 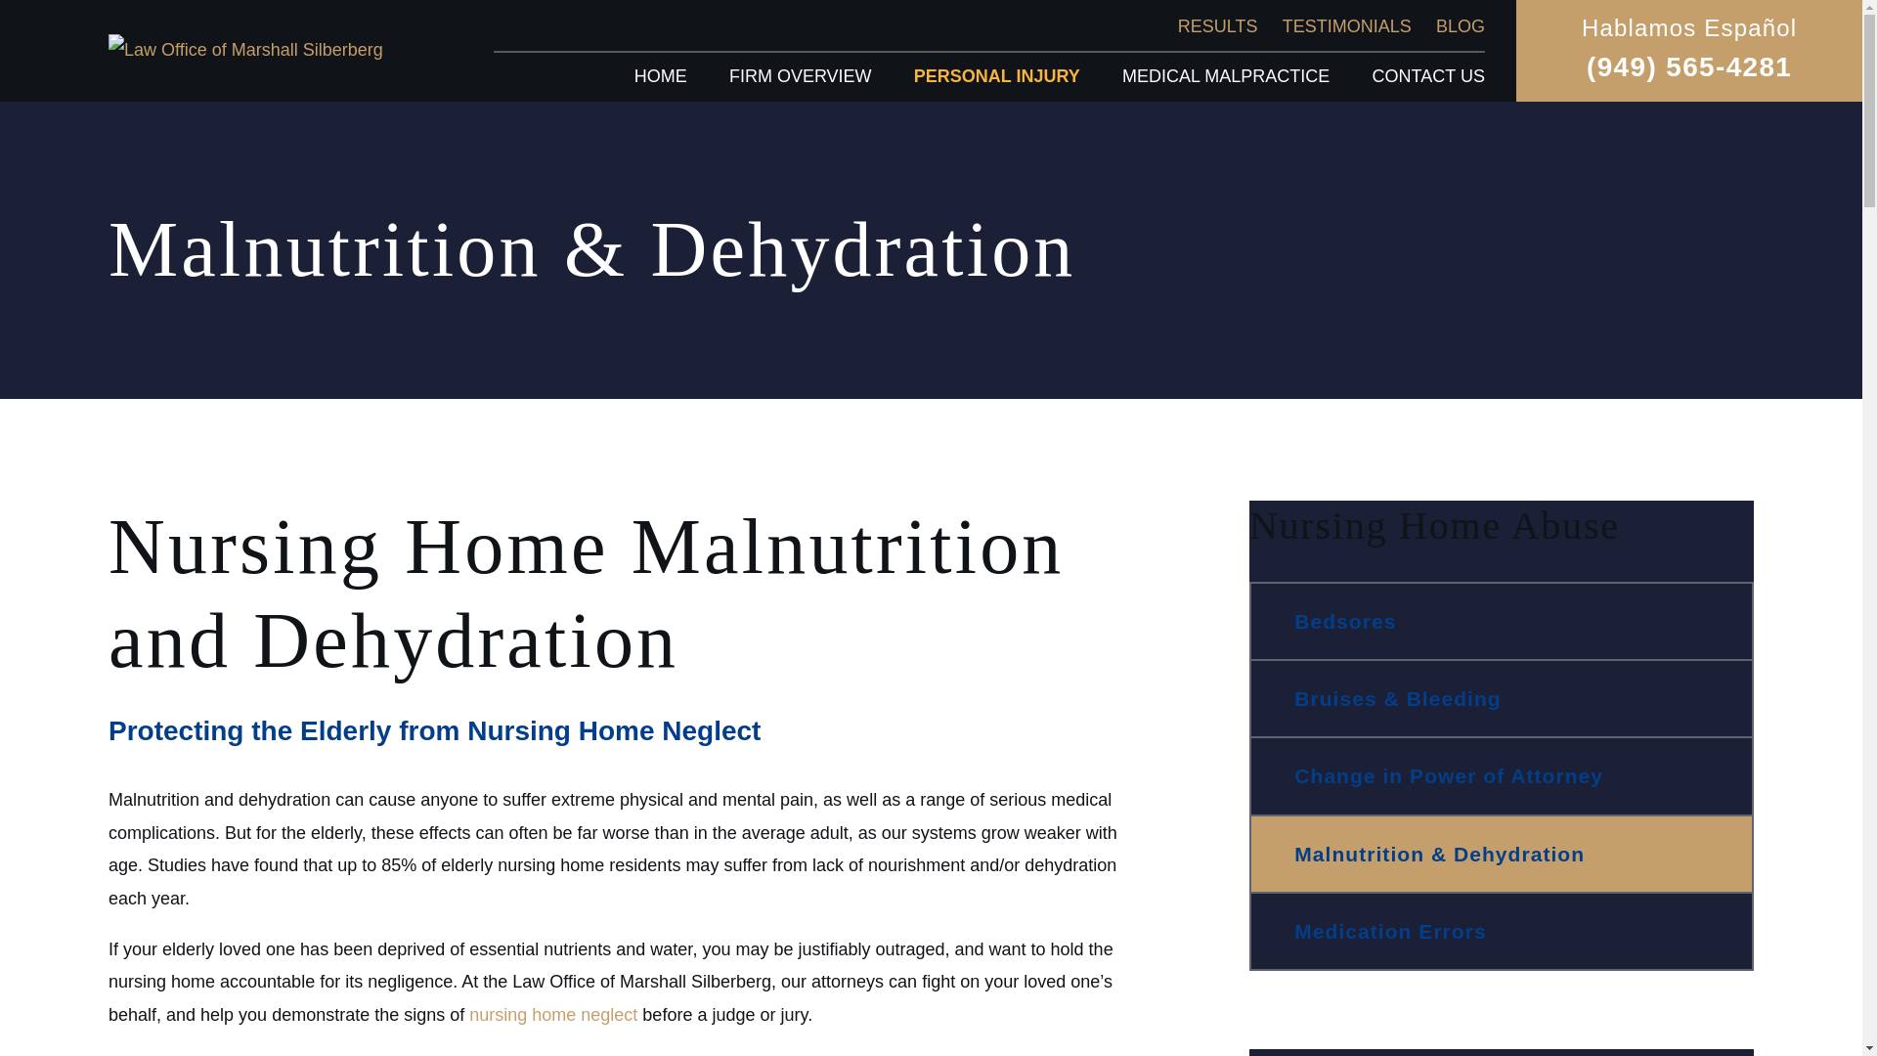 What do you see at coordinates (1836, 1029) in the screenshot?
I see `Open the accessibility options menu` at bounding box center [1836, 1029].